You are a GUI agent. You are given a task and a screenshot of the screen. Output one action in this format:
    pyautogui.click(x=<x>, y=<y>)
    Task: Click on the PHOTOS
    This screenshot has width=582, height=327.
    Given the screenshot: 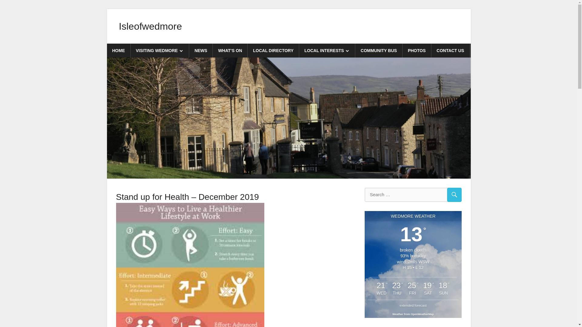 What is the action you would take?
    pyautogui.click(x=417, y=50)
    